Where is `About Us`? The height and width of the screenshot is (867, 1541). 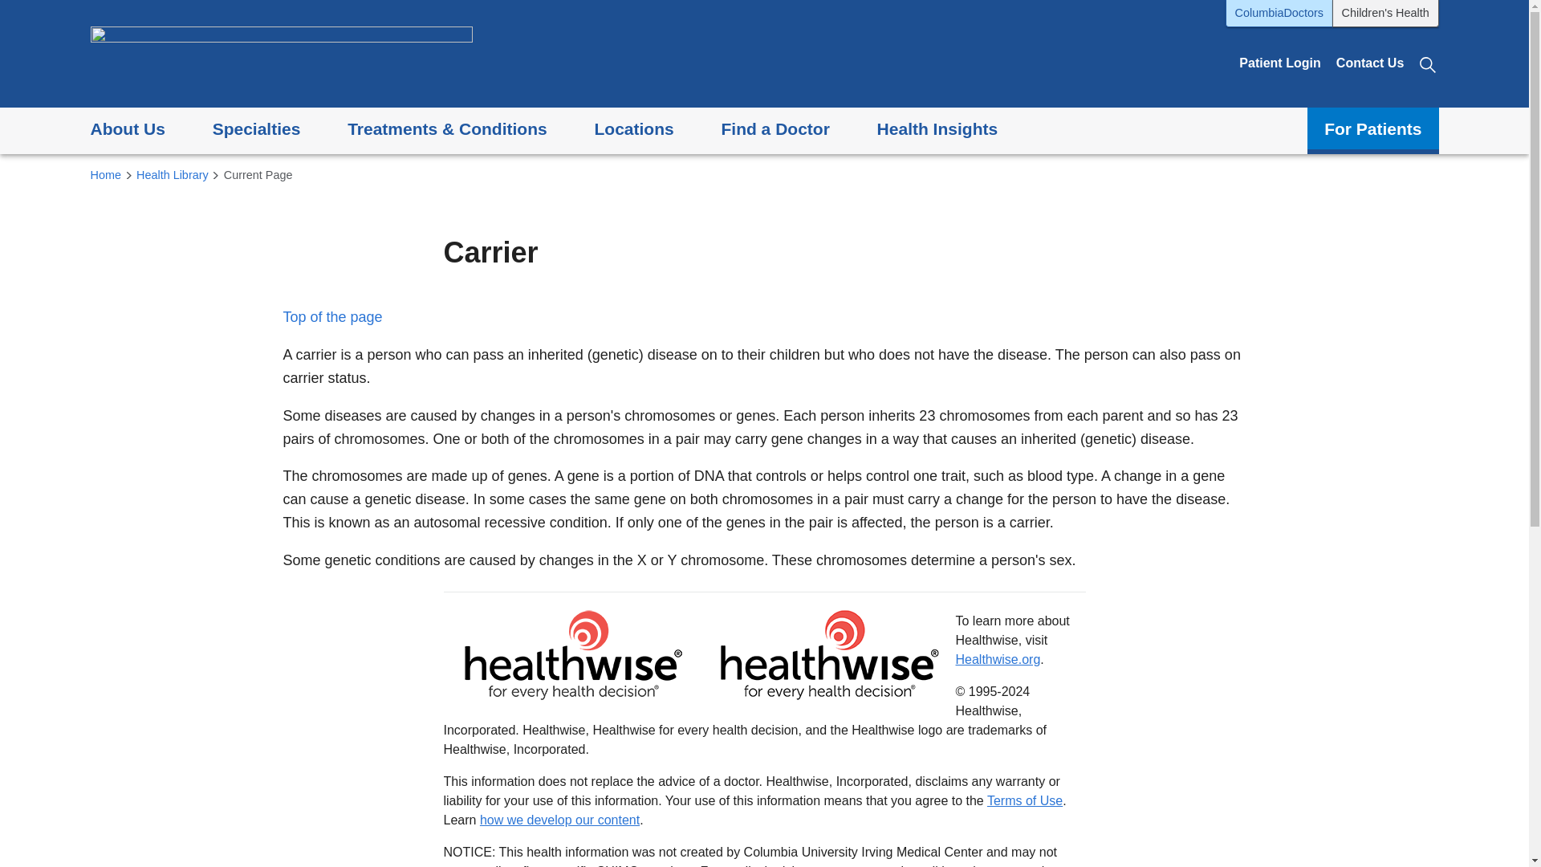 About Us is located at coordinates (127, 130).